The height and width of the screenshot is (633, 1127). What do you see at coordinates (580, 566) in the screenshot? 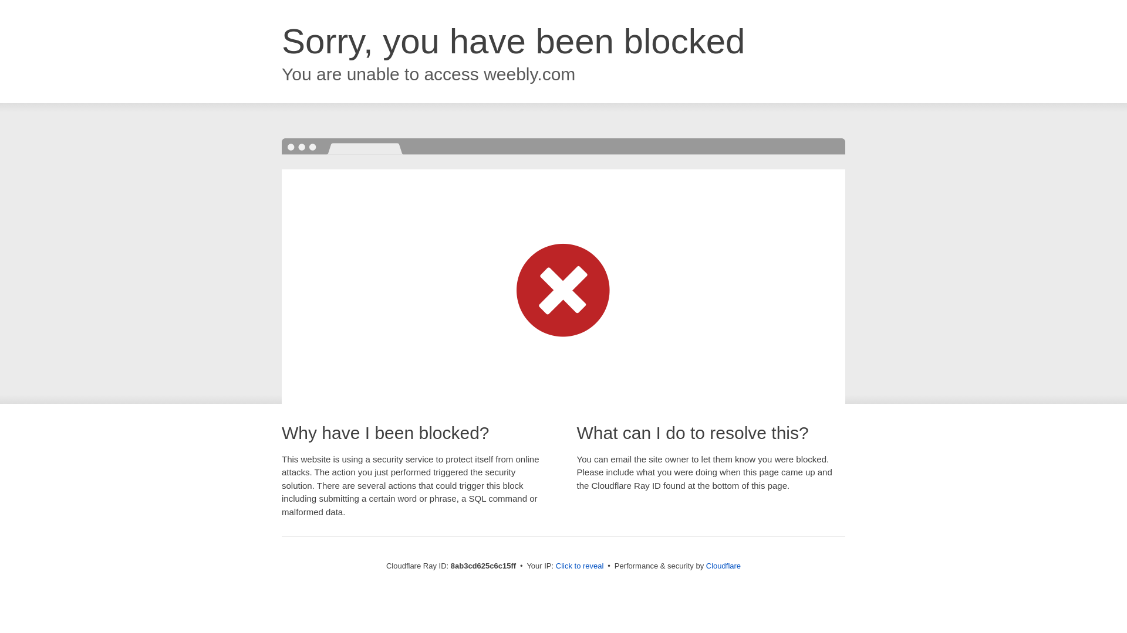
I see `Click to reveal` at bounding box center [580, 566].